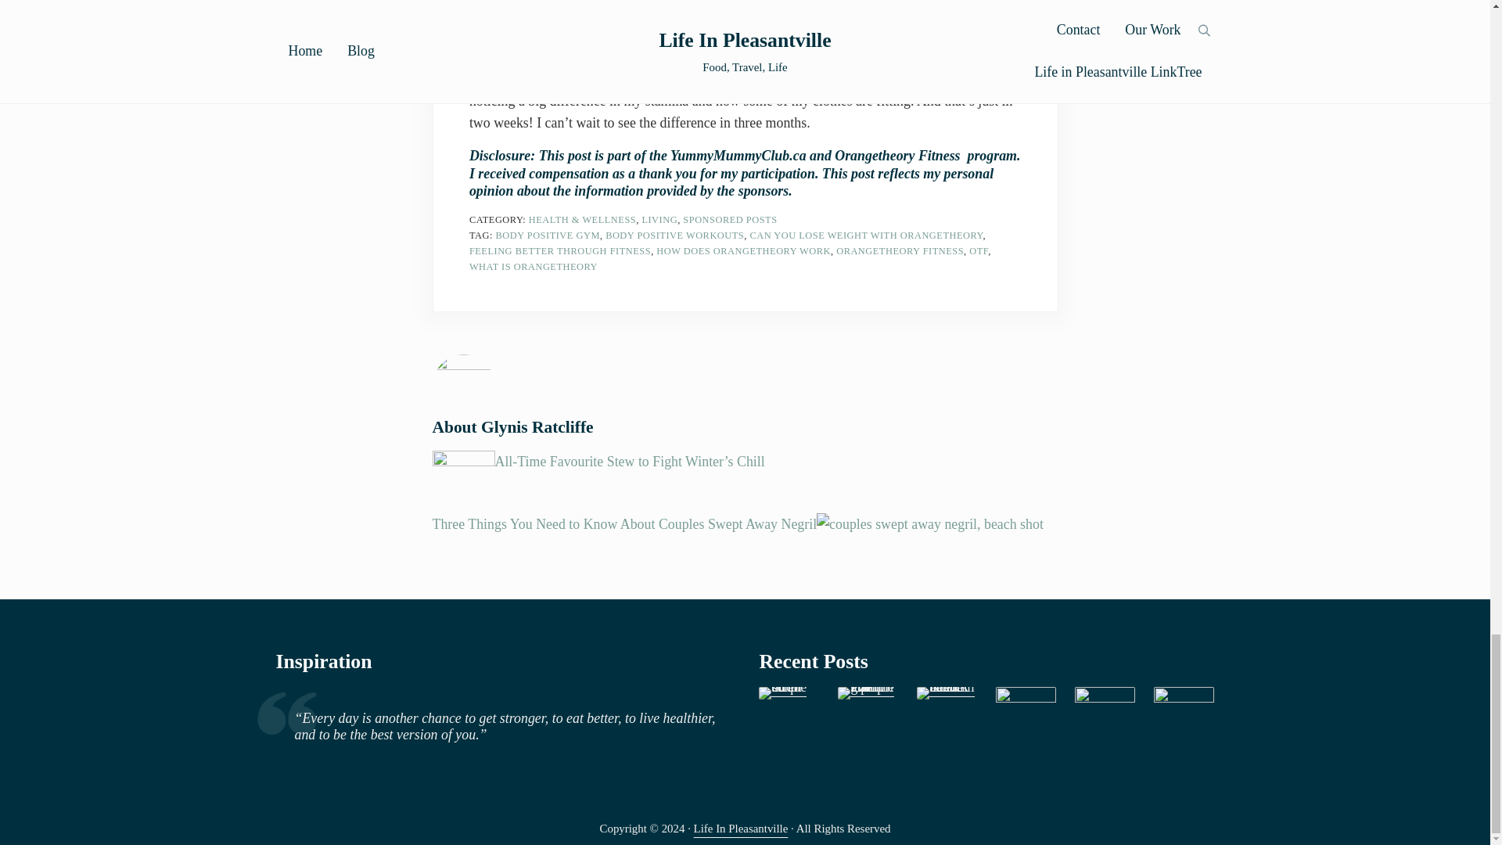  I want to click on SPONSORED POSTS, so click(729, 220).